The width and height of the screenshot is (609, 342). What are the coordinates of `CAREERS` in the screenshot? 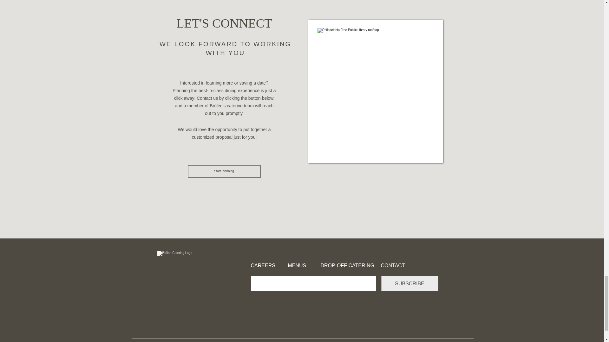 It's located at (269, 265).